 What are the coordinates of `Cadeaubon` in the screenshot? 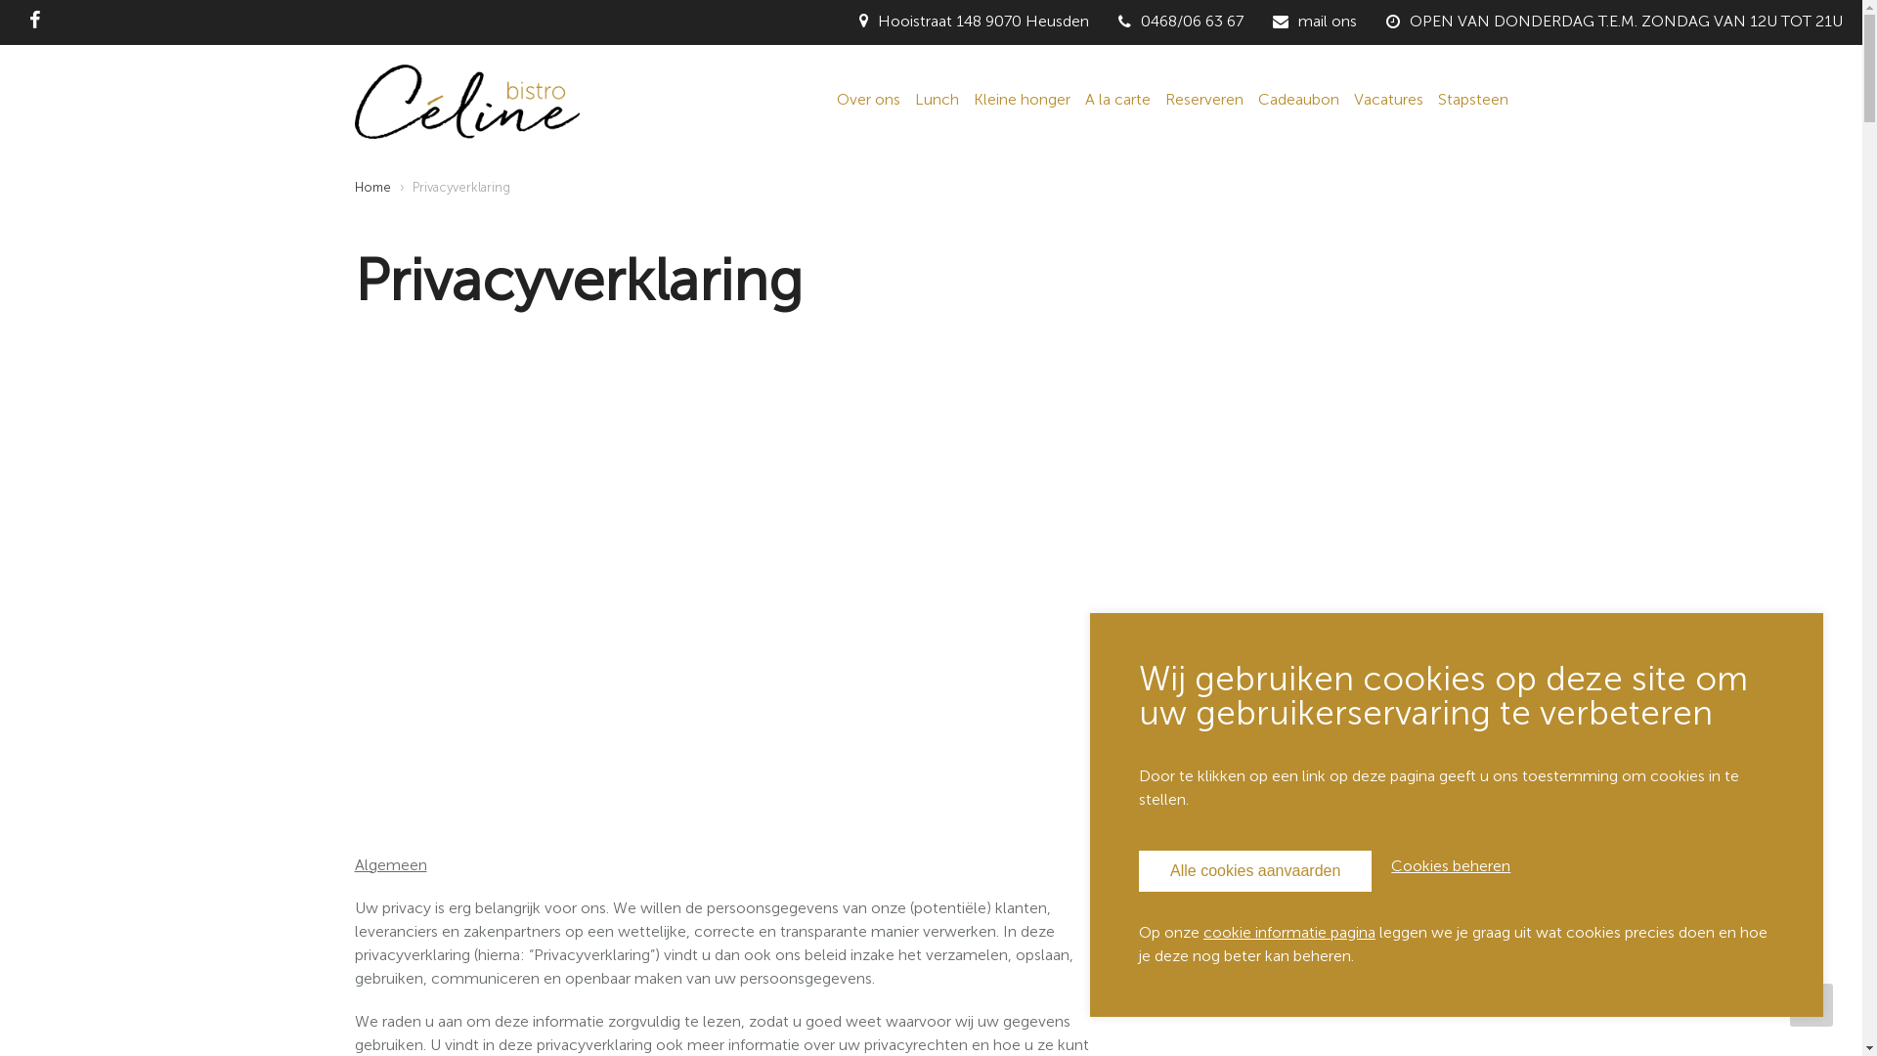 It's located at (1298, 102).